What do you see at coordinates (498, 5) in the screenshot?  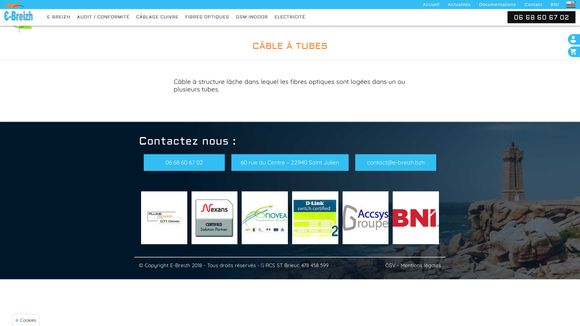 I see `Documentations` at bounding box center [498, 5].